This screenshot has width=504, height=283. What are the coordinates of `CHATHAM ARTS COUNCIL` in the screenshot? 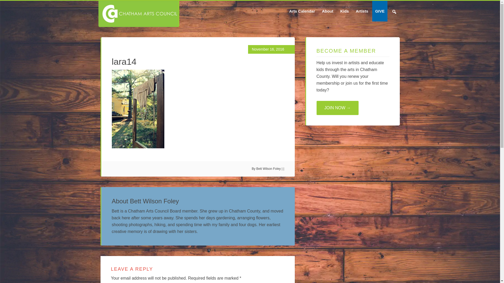 It's located at (138, 14).